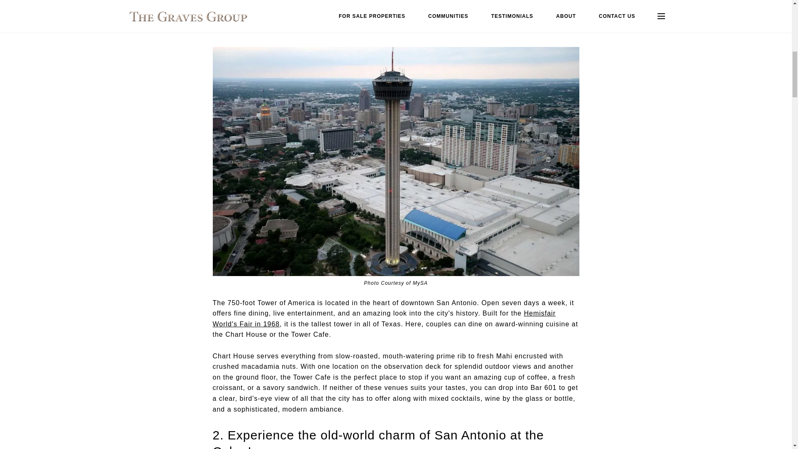 This screenshot has height=449, width=798. Describe the element at coordinates (384, 318) in the screenshot. I see `Hemisfair World's Fair in 1968` at that location.